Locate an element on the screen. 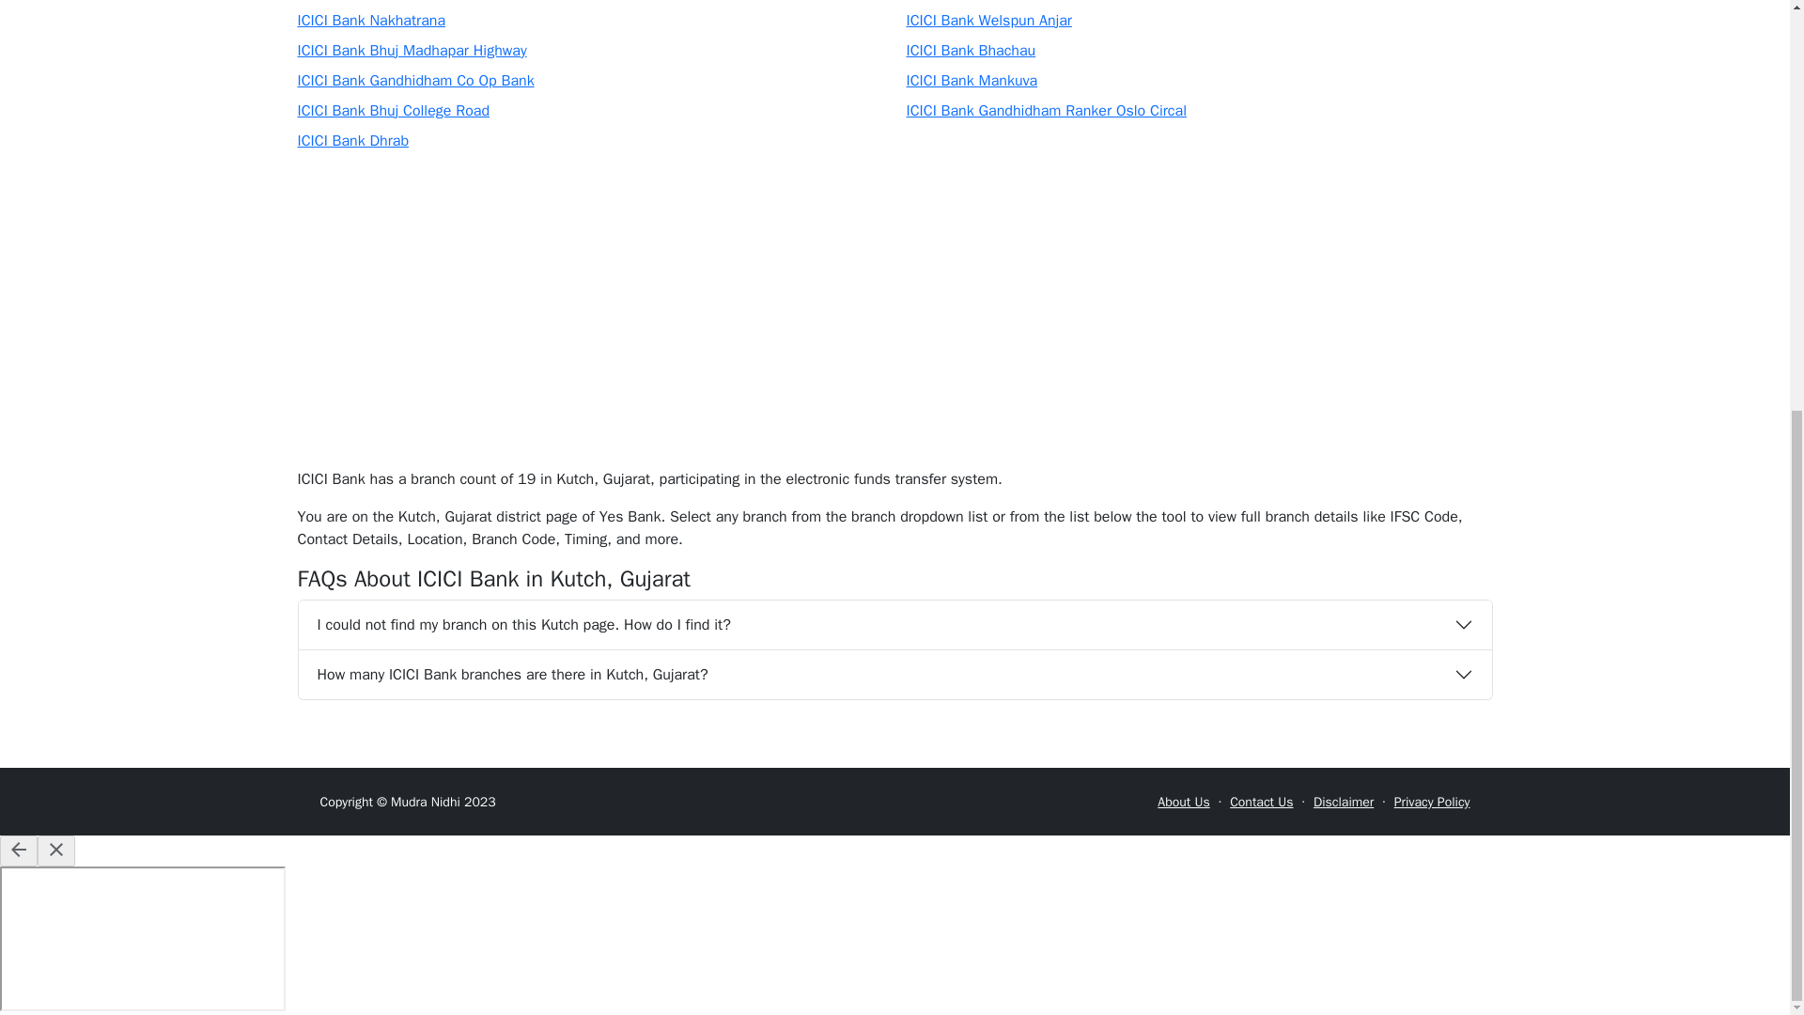 This screenshot has width=1804, height=1015. ICICI Bank Nakhatrana is located at coordinates (371, 21).